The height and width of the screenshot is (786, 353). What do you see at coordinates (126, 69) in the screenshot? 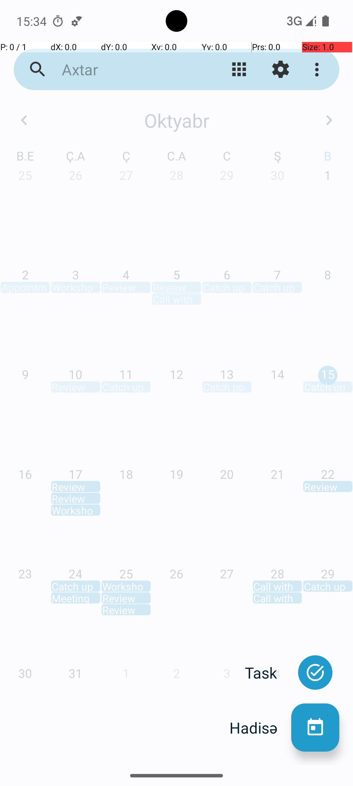
I see `Axtar` at bounding box center [126, 69].